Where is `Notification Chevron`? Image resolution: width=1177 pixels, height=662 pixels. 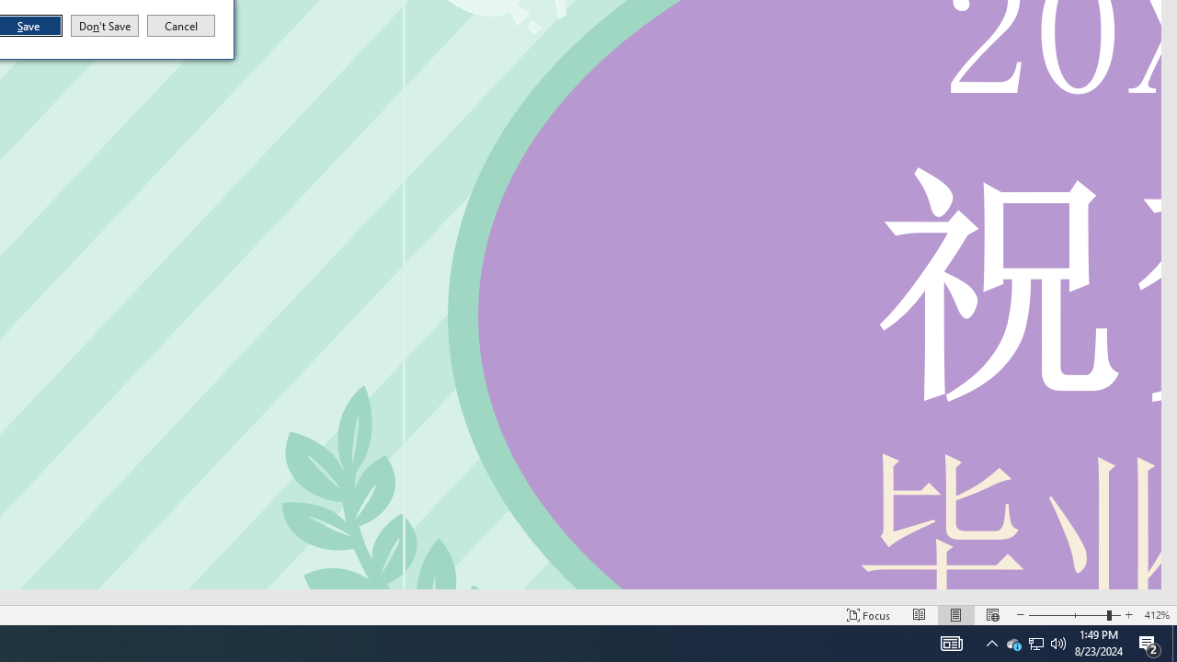
Notification Chevron is located at coordinates (991, 644).